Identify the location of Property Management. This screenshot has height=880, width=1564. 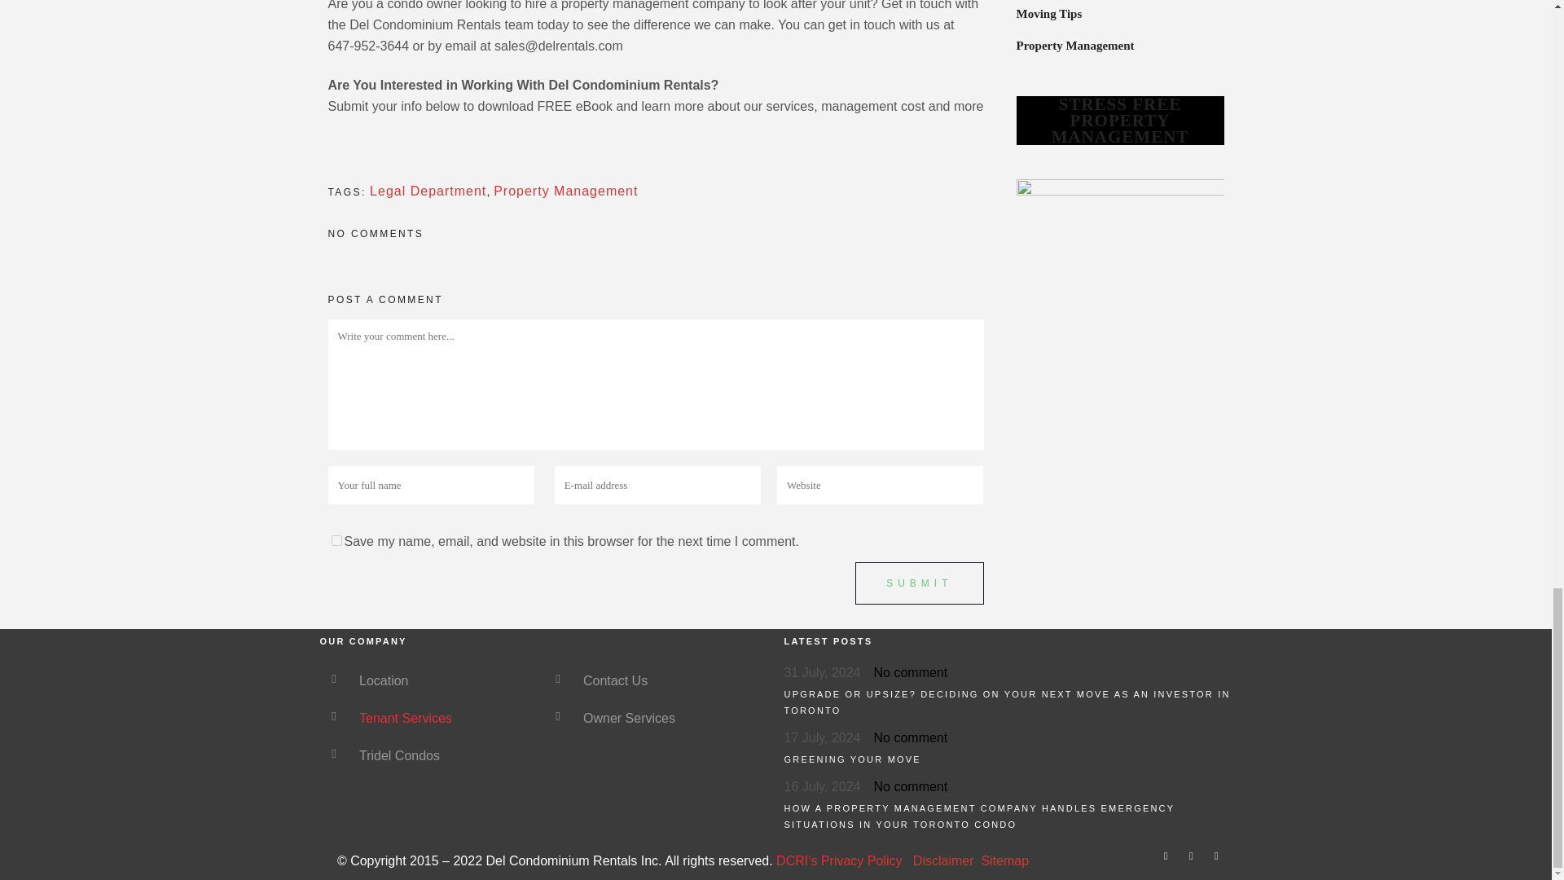
(565, 191).